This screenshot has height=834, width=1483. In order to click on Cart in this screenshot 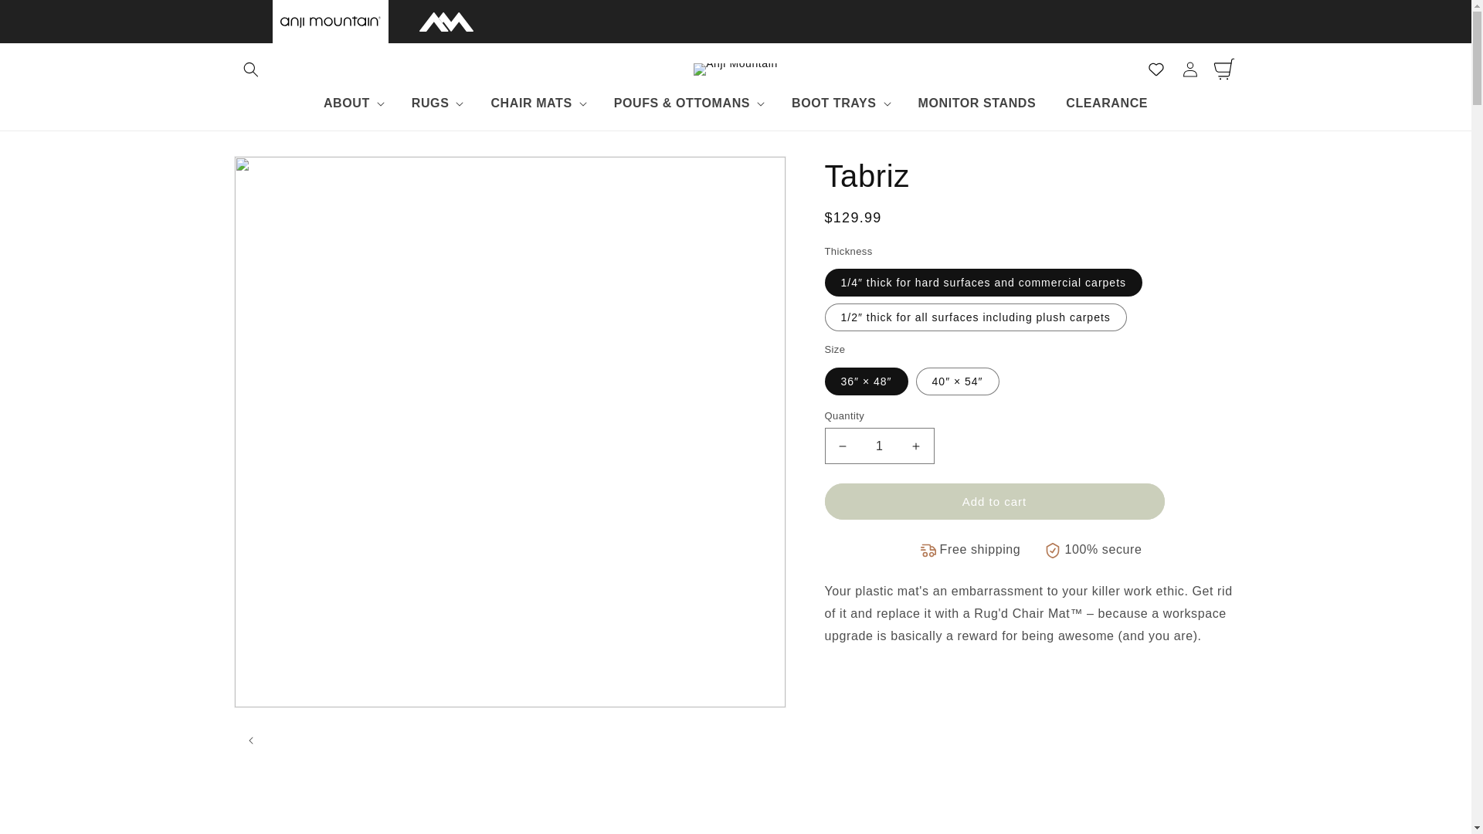, I will do `click(1223, 69)`.